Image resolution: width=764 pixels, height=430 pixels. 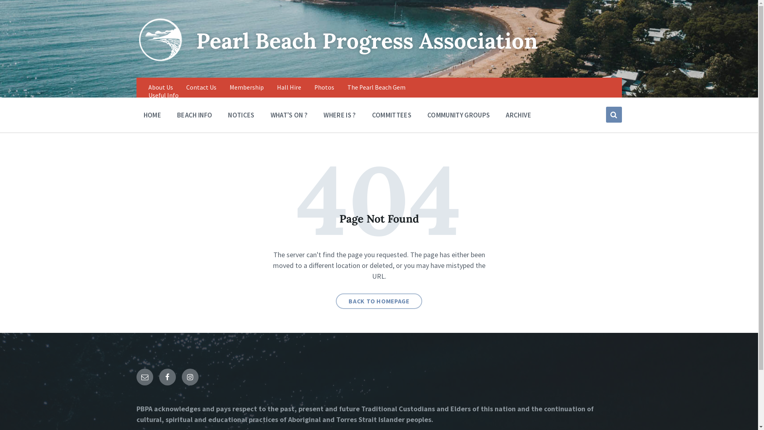 What do you see at coordinates (195, 114) in the screenshot?
I see `BEACH INFO` at bounding box center [195, 114].